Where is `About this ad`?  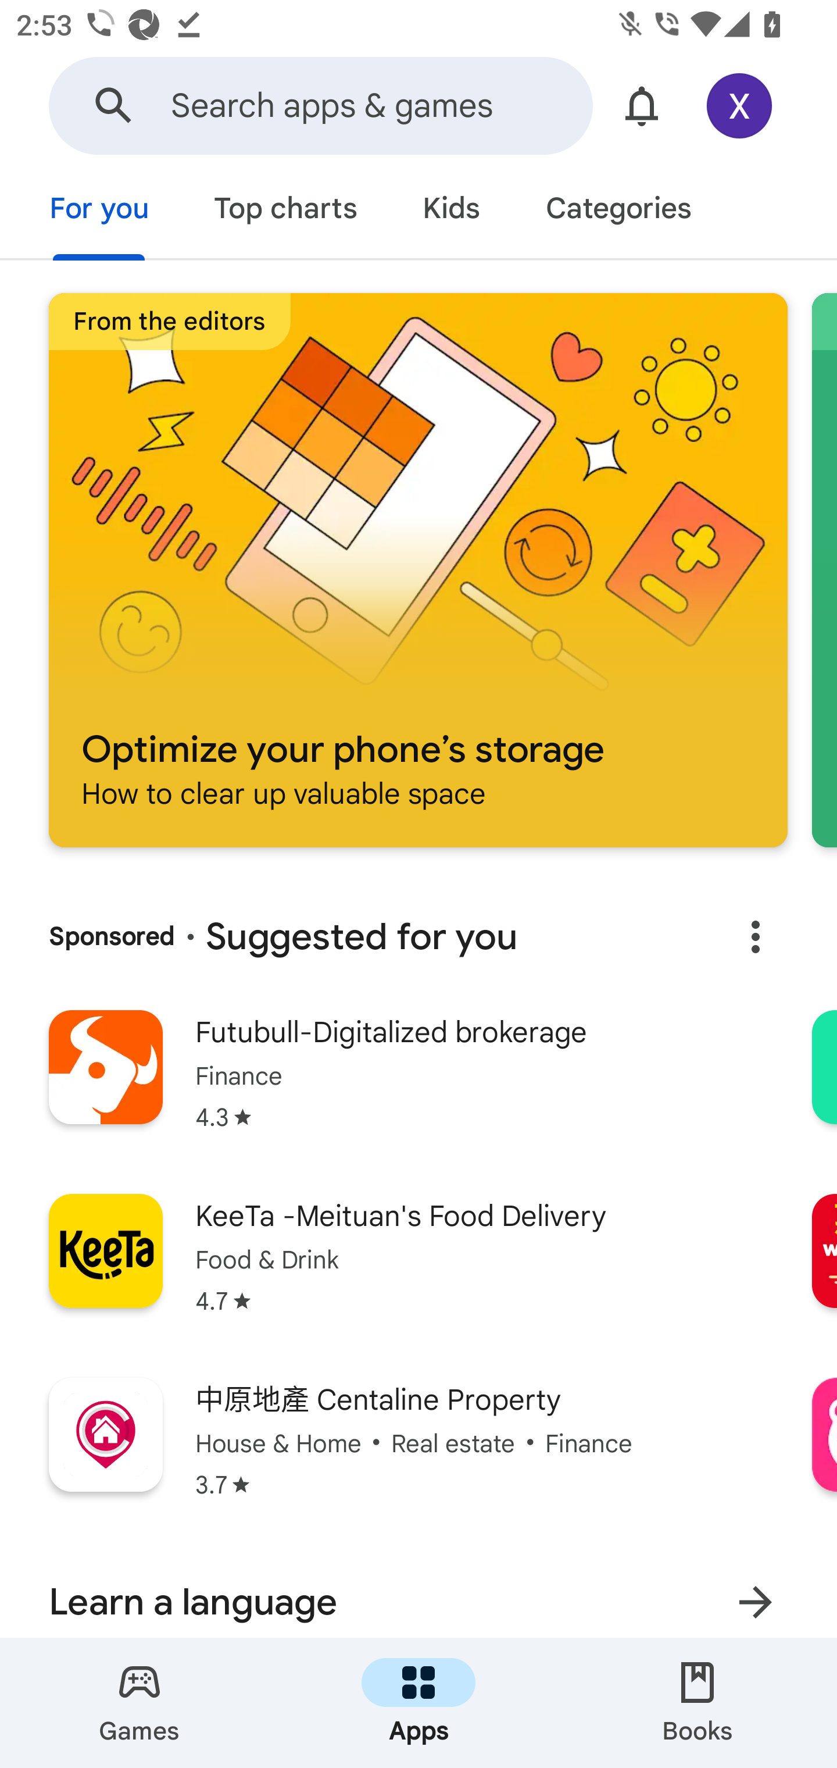
About this ad is located at coordinates (755, 937).